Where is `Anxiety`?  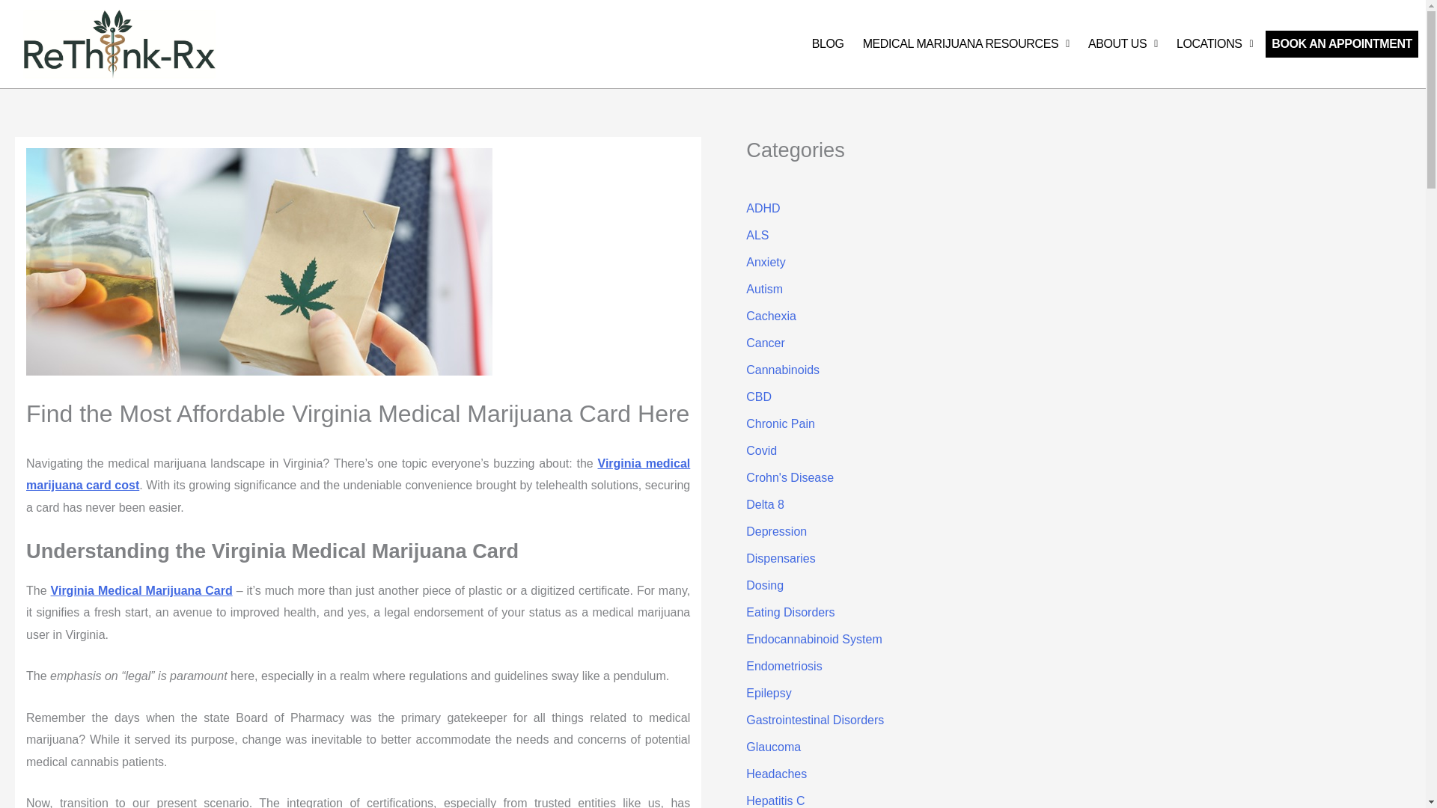
Anxiety is located at coordinates (765, 262).